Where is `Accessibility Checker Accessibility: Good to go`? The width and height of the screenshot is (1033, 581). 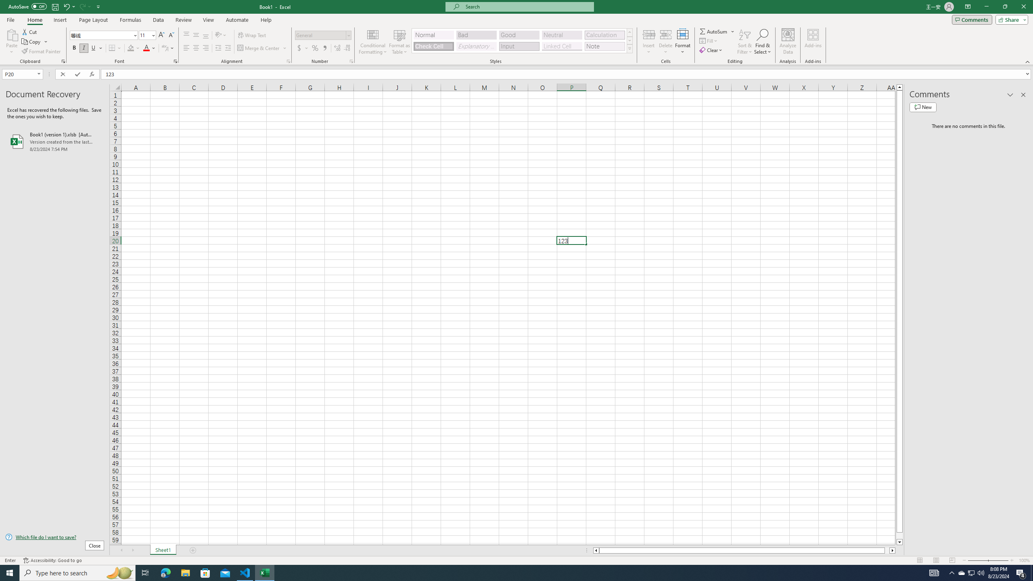
Accessibility Checker Accessibility: Good to go is located at coordinates (52, 560).